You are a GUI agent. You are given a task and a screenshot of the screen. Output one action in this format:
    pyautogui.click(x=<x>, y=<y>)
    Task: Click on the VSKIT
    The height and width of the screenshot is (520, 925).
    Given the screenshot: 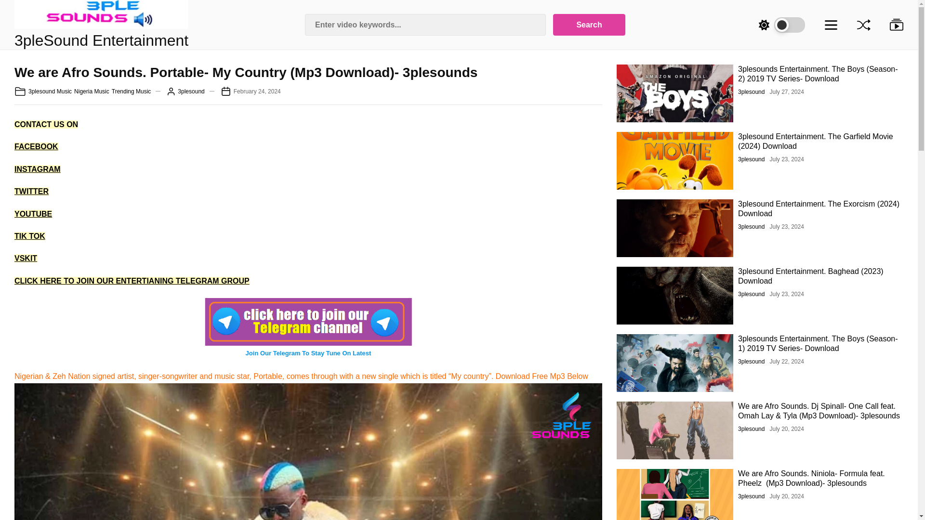 What is the action you would take?
    pyautogui.click(x=132, y=280)
    